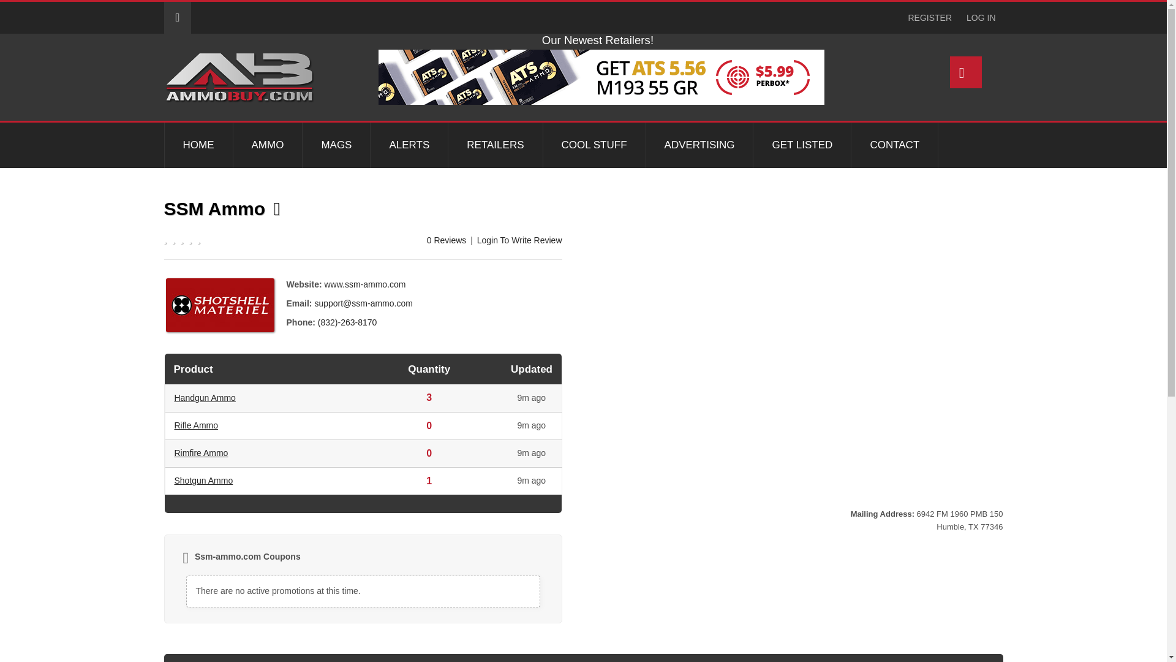 The height and width of the screenshot is (662, 1176). Describe the element at coordinates (210, 238) in the screenshot. I see `Unrated` at that location.